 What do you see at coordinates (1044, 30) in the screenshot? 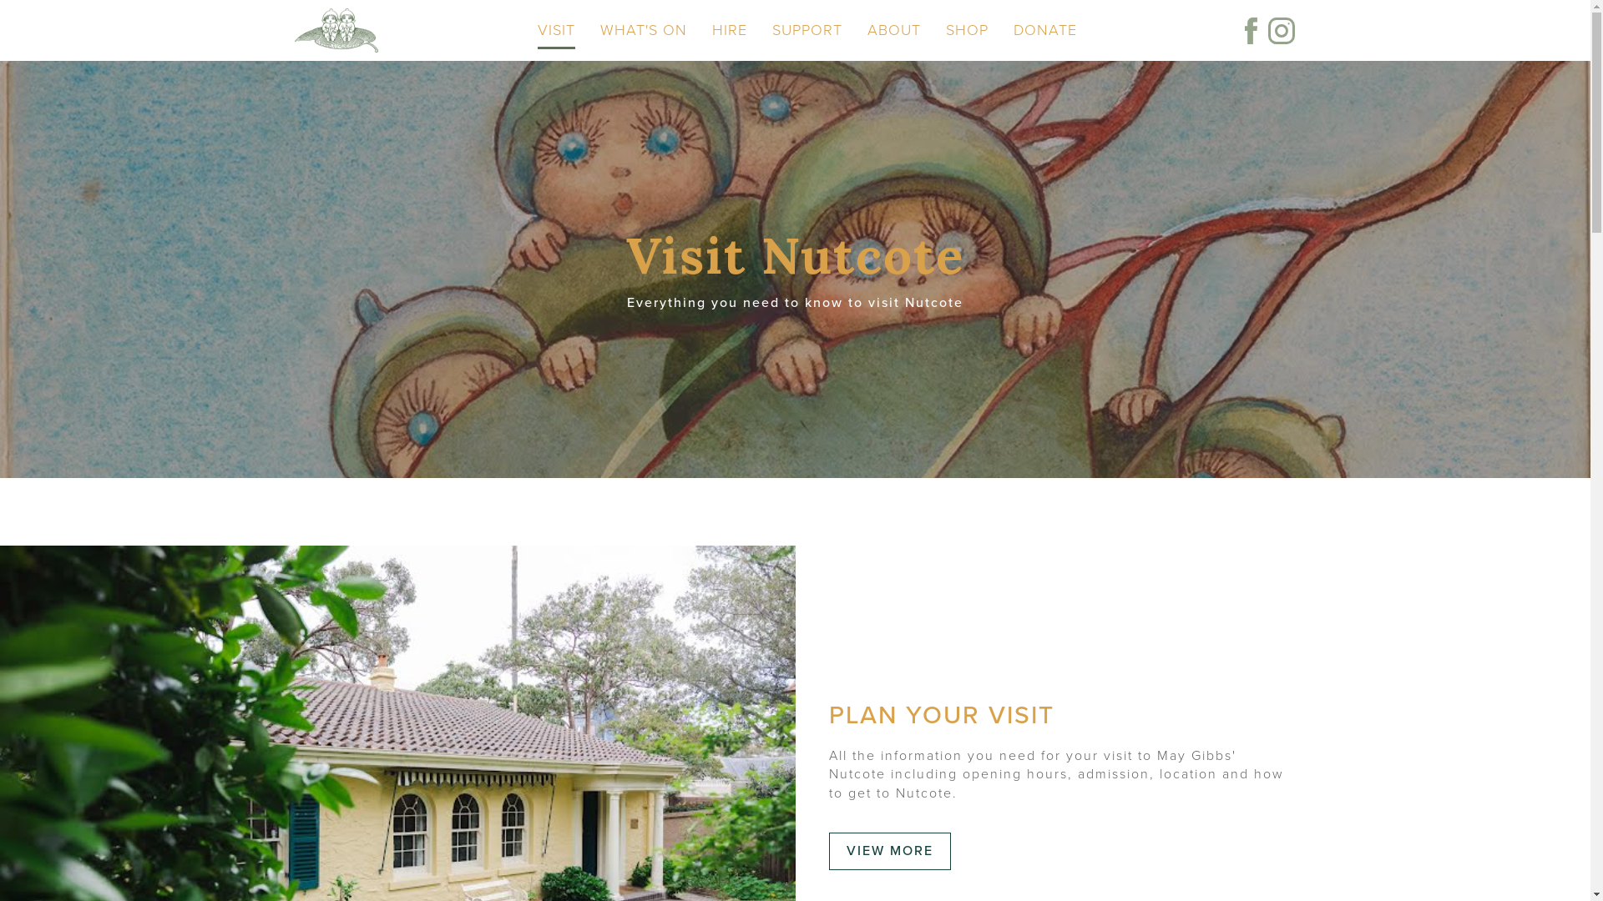
I see `DONATE` at bounding box center [1044, 30].